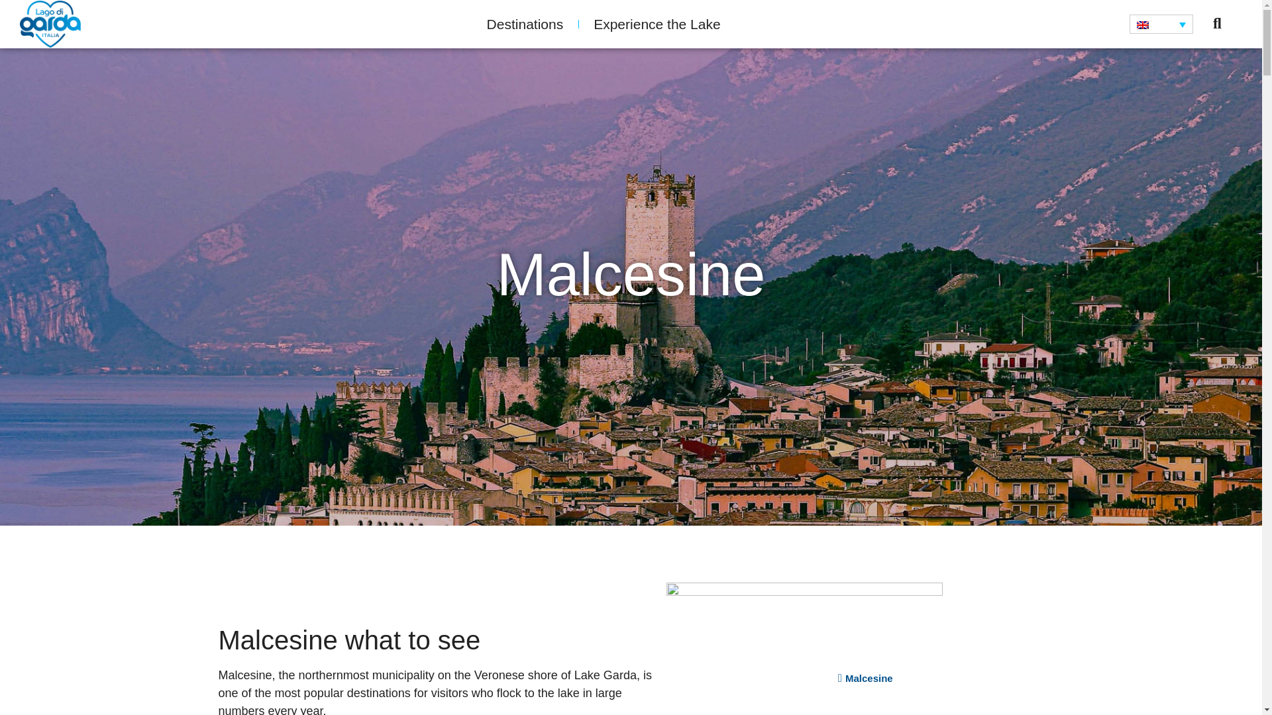  Describe the element at coordinates (657, 24) in the screenshot. I see `Experience the Lake` at that location.